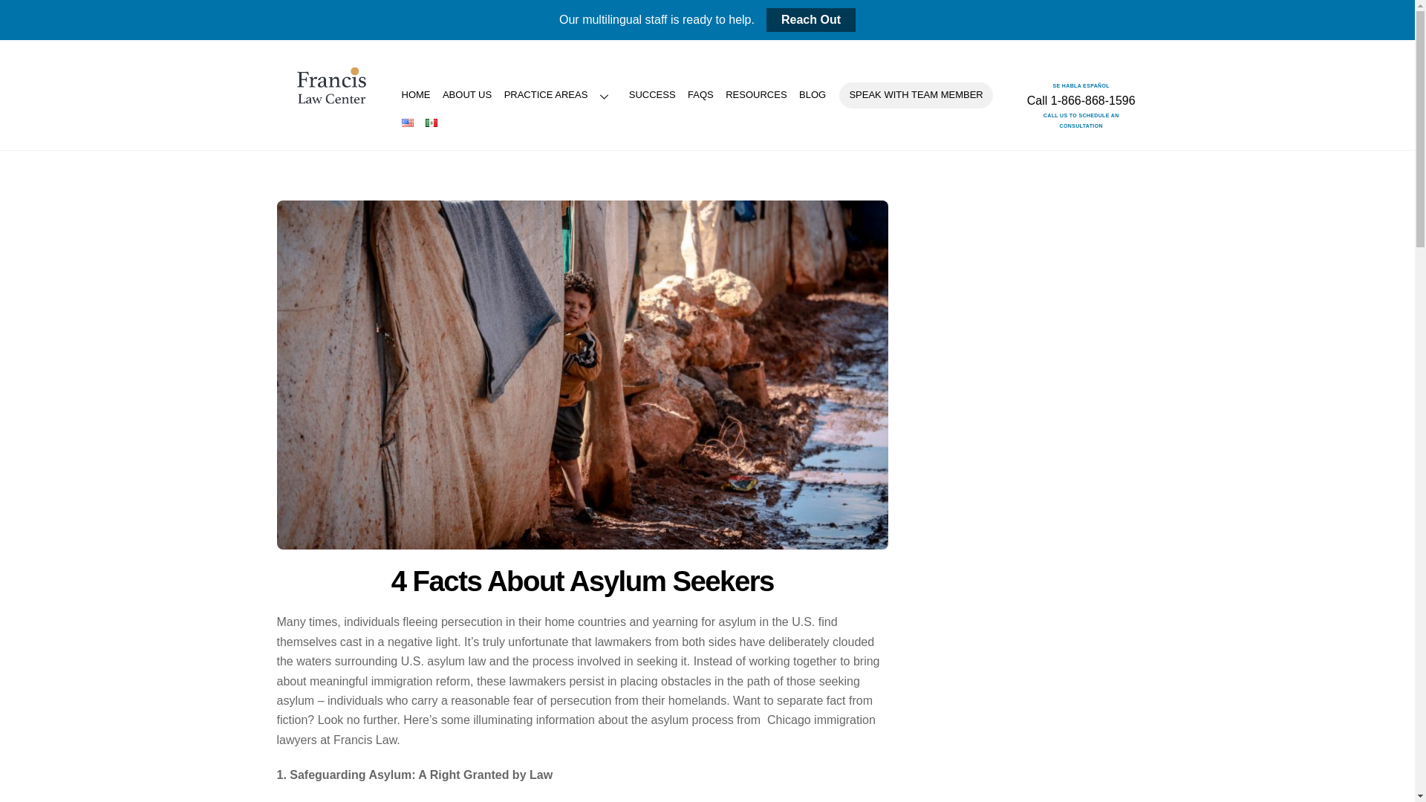  I want to click on 4 Facts About Asylum Seekers, so click(582, 581).